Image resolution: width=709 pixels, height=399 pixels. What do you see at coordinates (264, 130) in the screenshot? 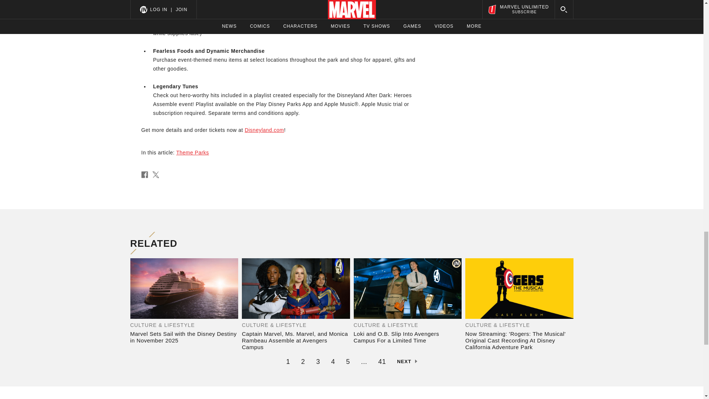
I see `Disneyland.com` at bounding box center [264, 130].